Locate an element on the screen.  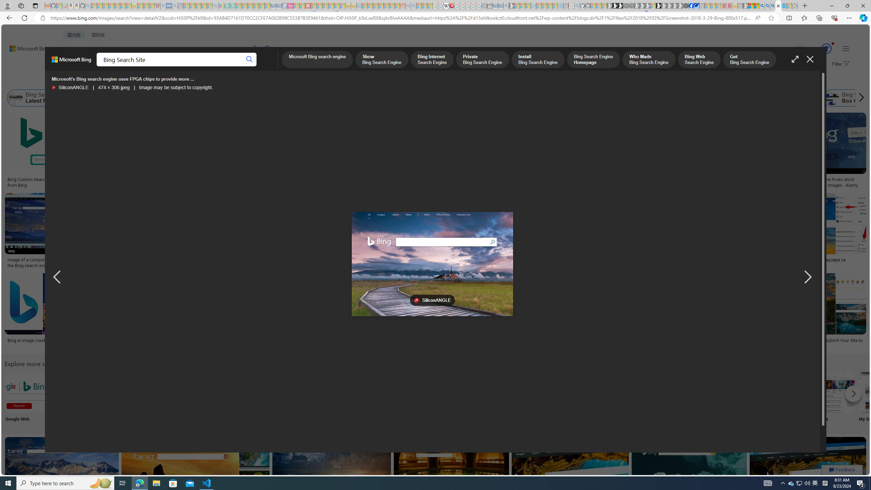
Utah sues federal government - Search - Sleeping is located at coordinates (413, 6).